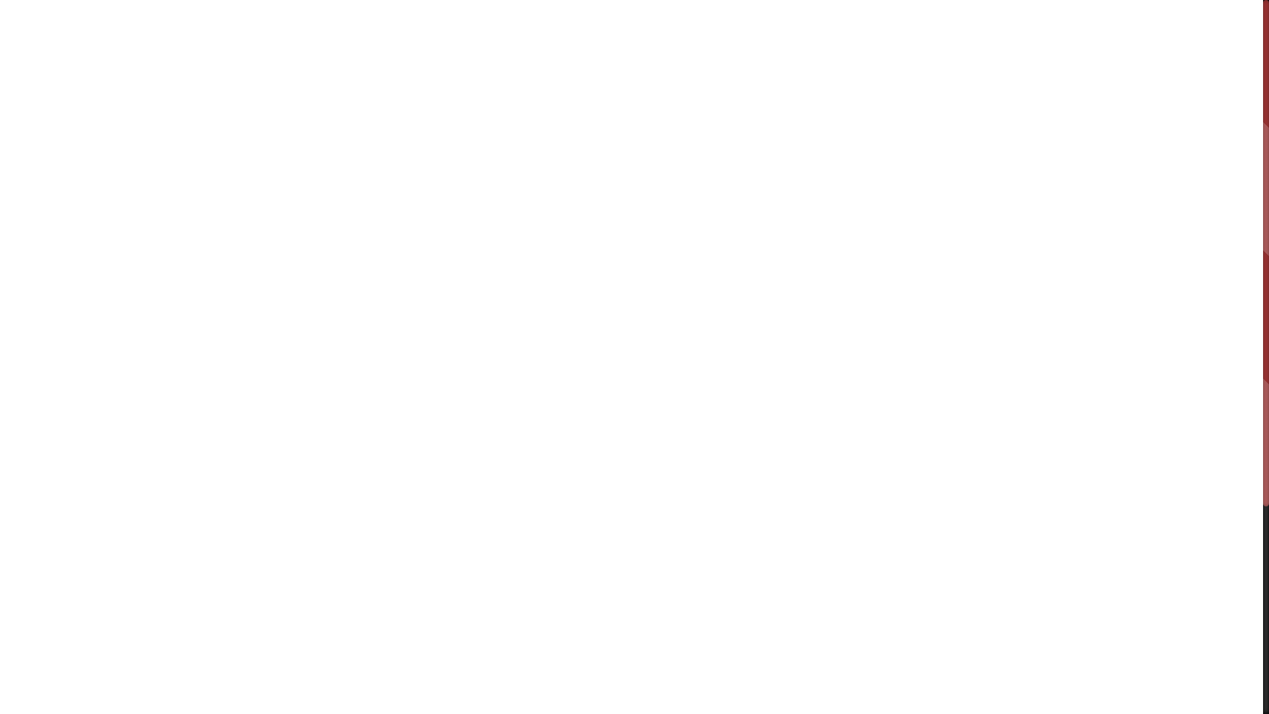  Describe the element at coordinates (761, 37) in the screenshot. I see `OUR OFFER` at that location.